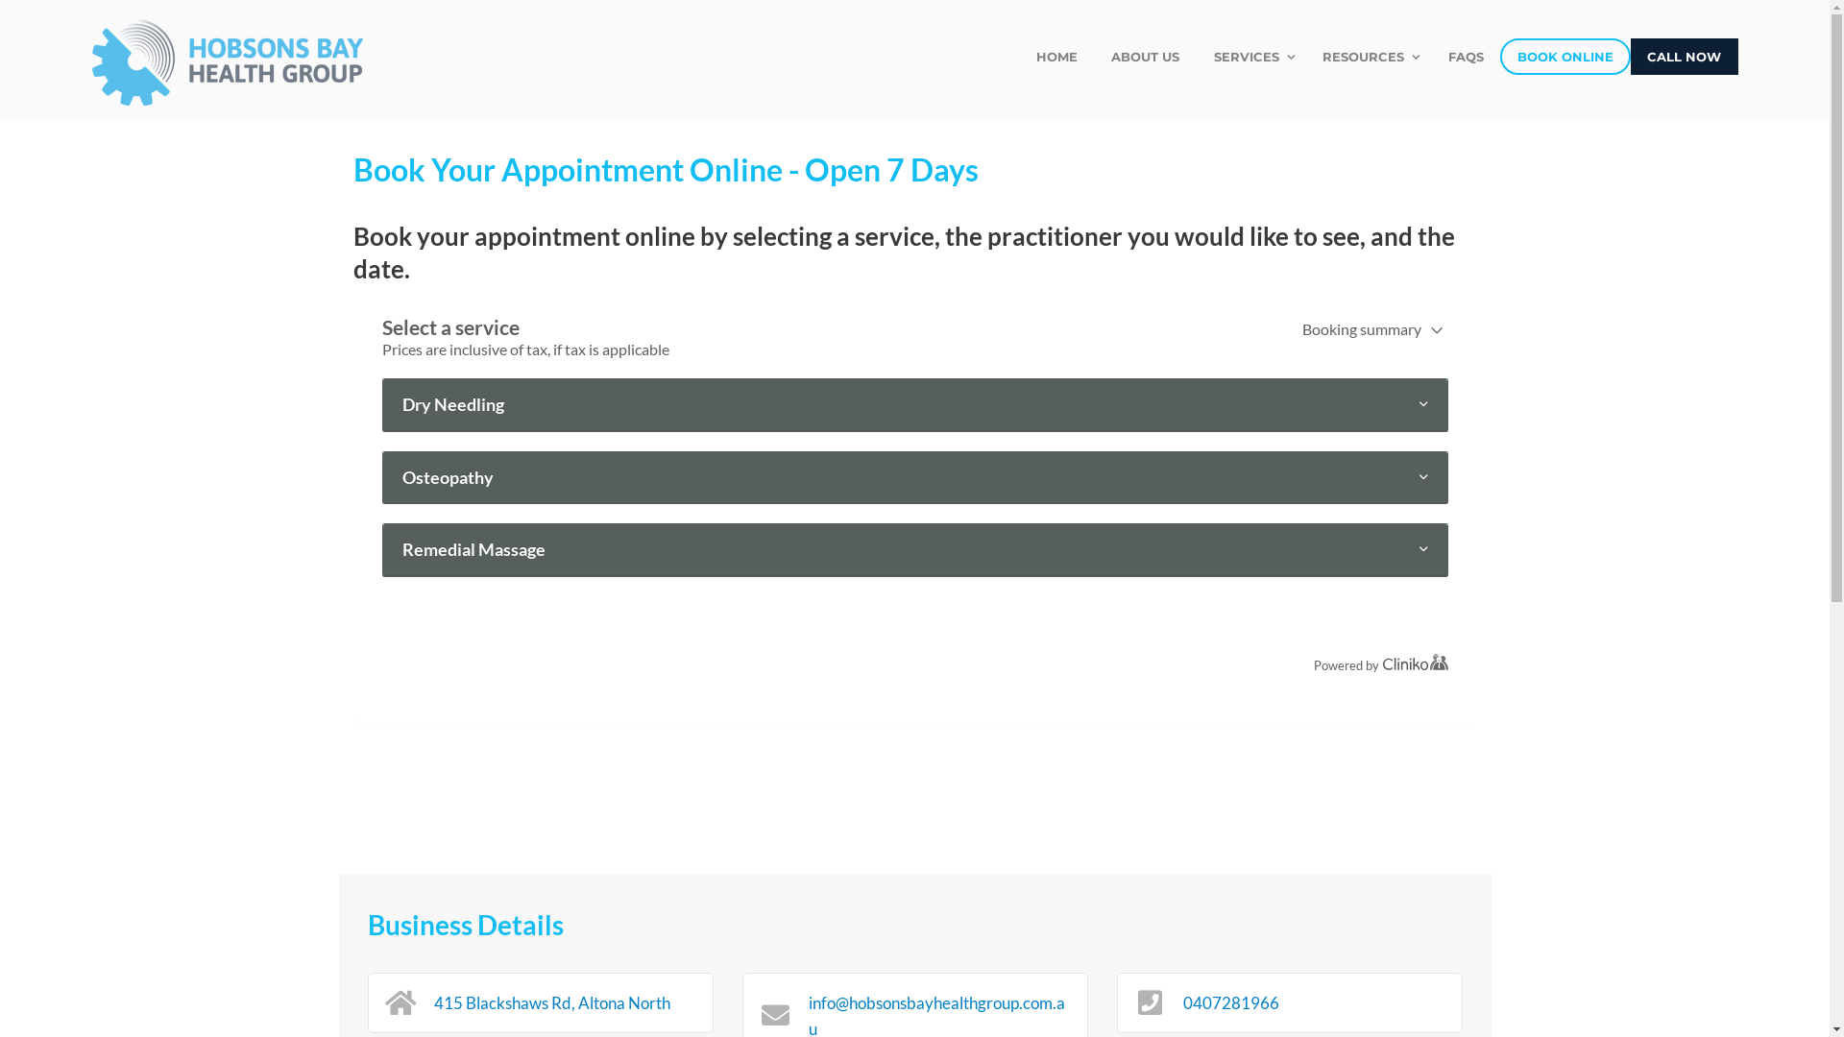 The height and width of the screenshot is (1037, 1844). What do you see at coordinates (1370, 57) in the screenshot?
I see `RESOURCES` at bounding box center [1370, 57].